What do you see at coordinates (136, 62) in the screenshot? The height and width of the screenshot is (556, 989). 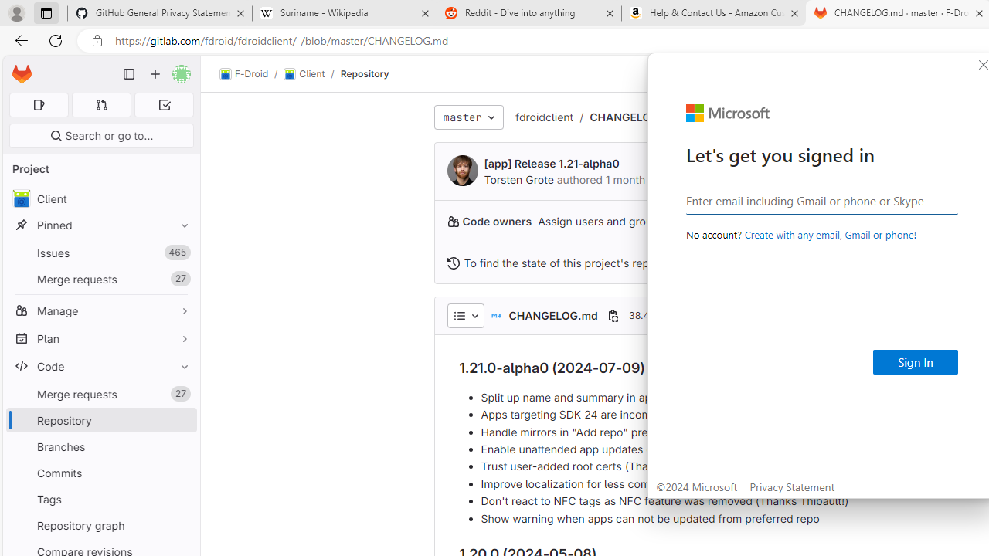 I see `Explorer Section: windows_crawler` at bounding box center [136, 62].